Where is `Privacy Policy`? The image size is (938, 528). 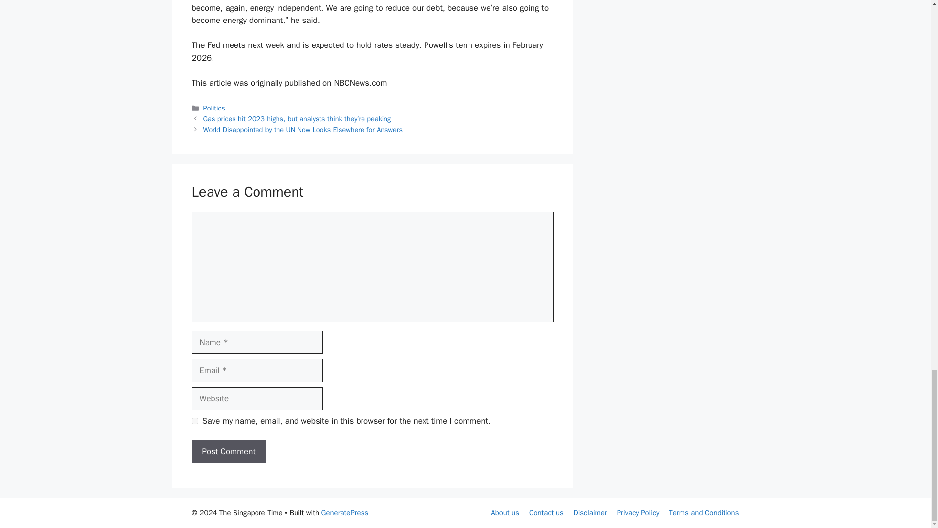
Privacy Policy is located at coordinates (638, 513).